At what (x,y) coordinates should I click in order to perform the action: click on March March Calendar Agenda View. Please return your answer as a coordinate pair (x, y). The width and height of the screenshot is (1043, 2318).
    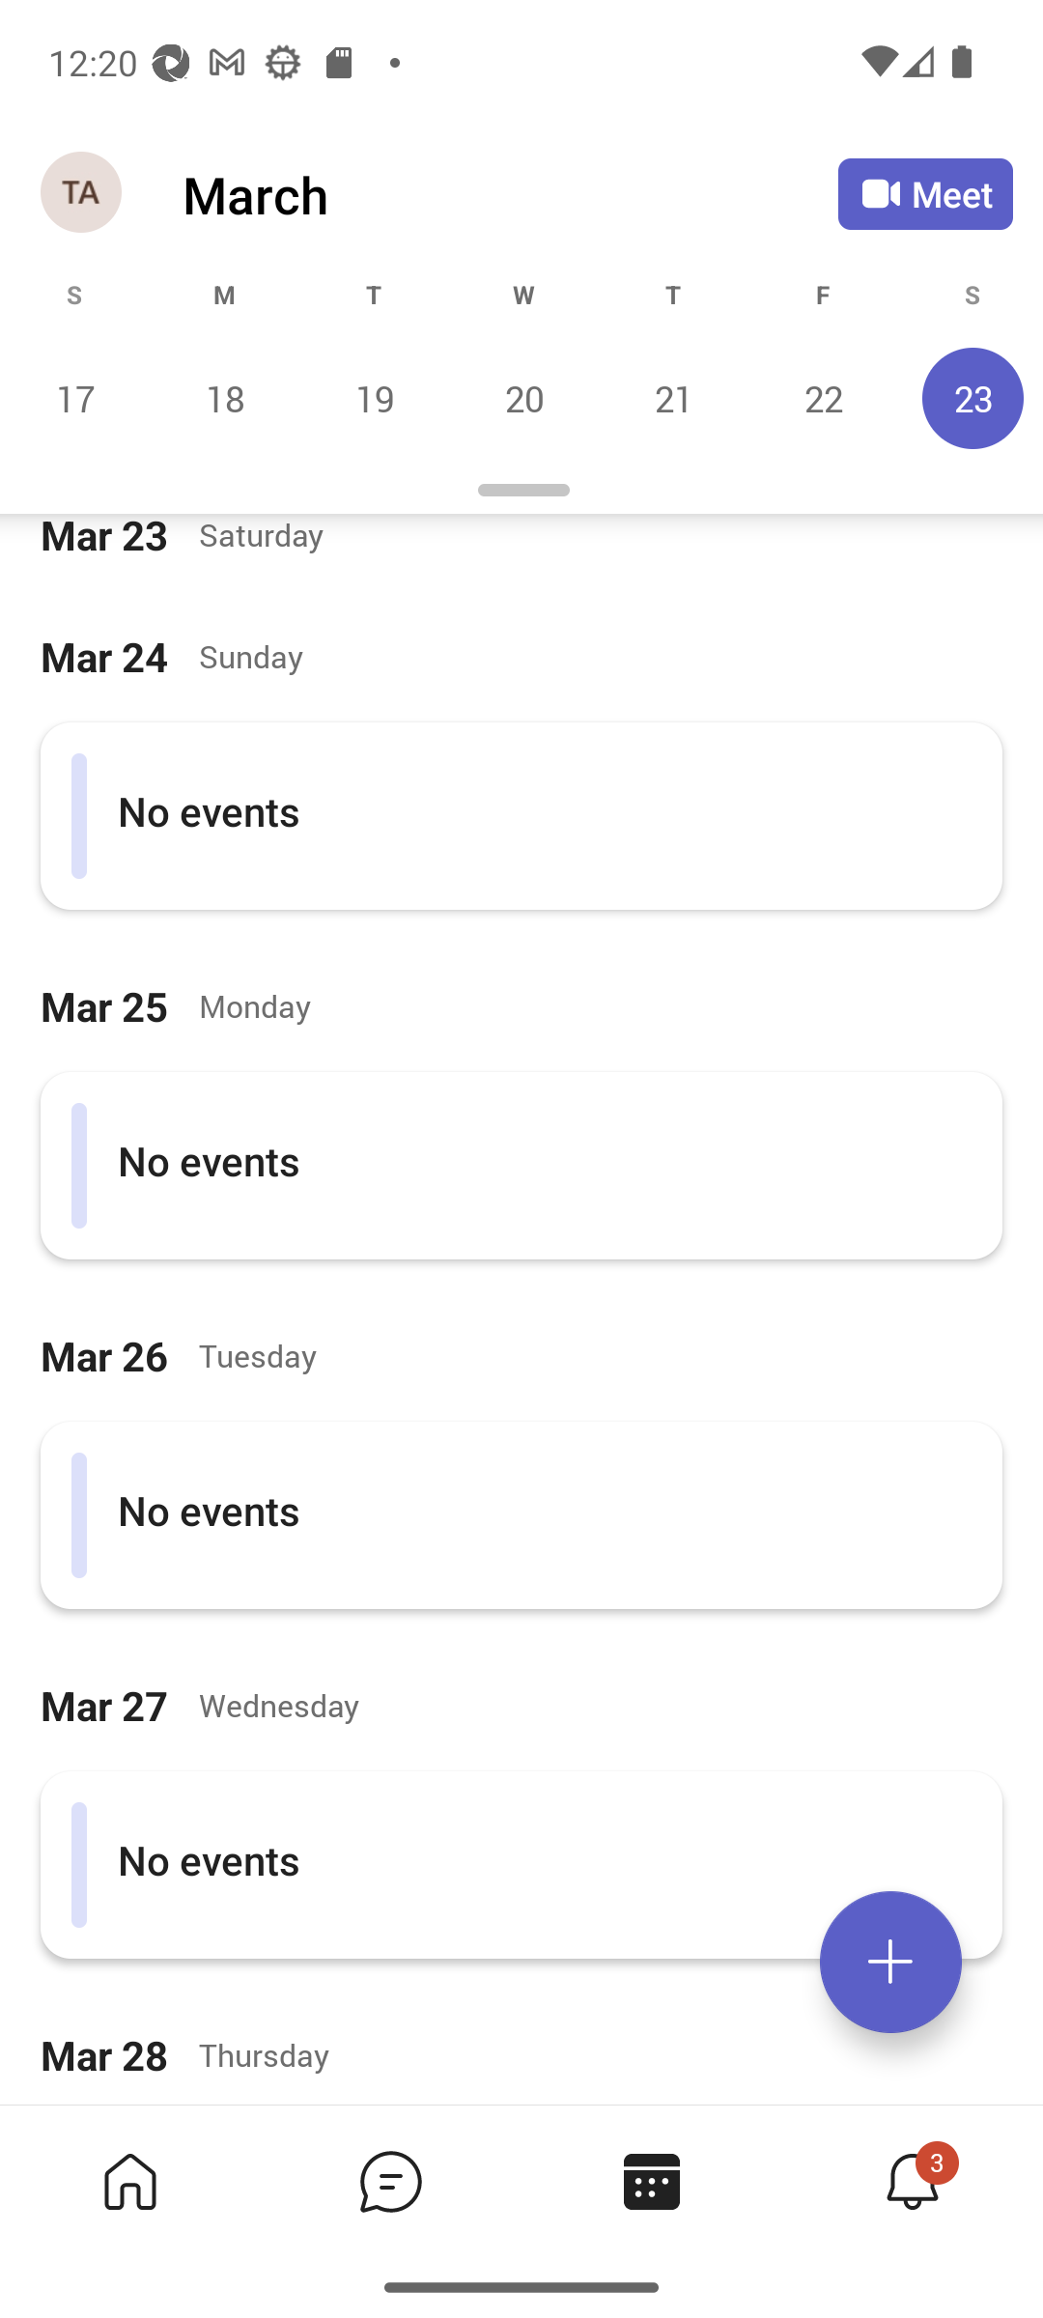
    Looking at the image, I should click on (510, 194).